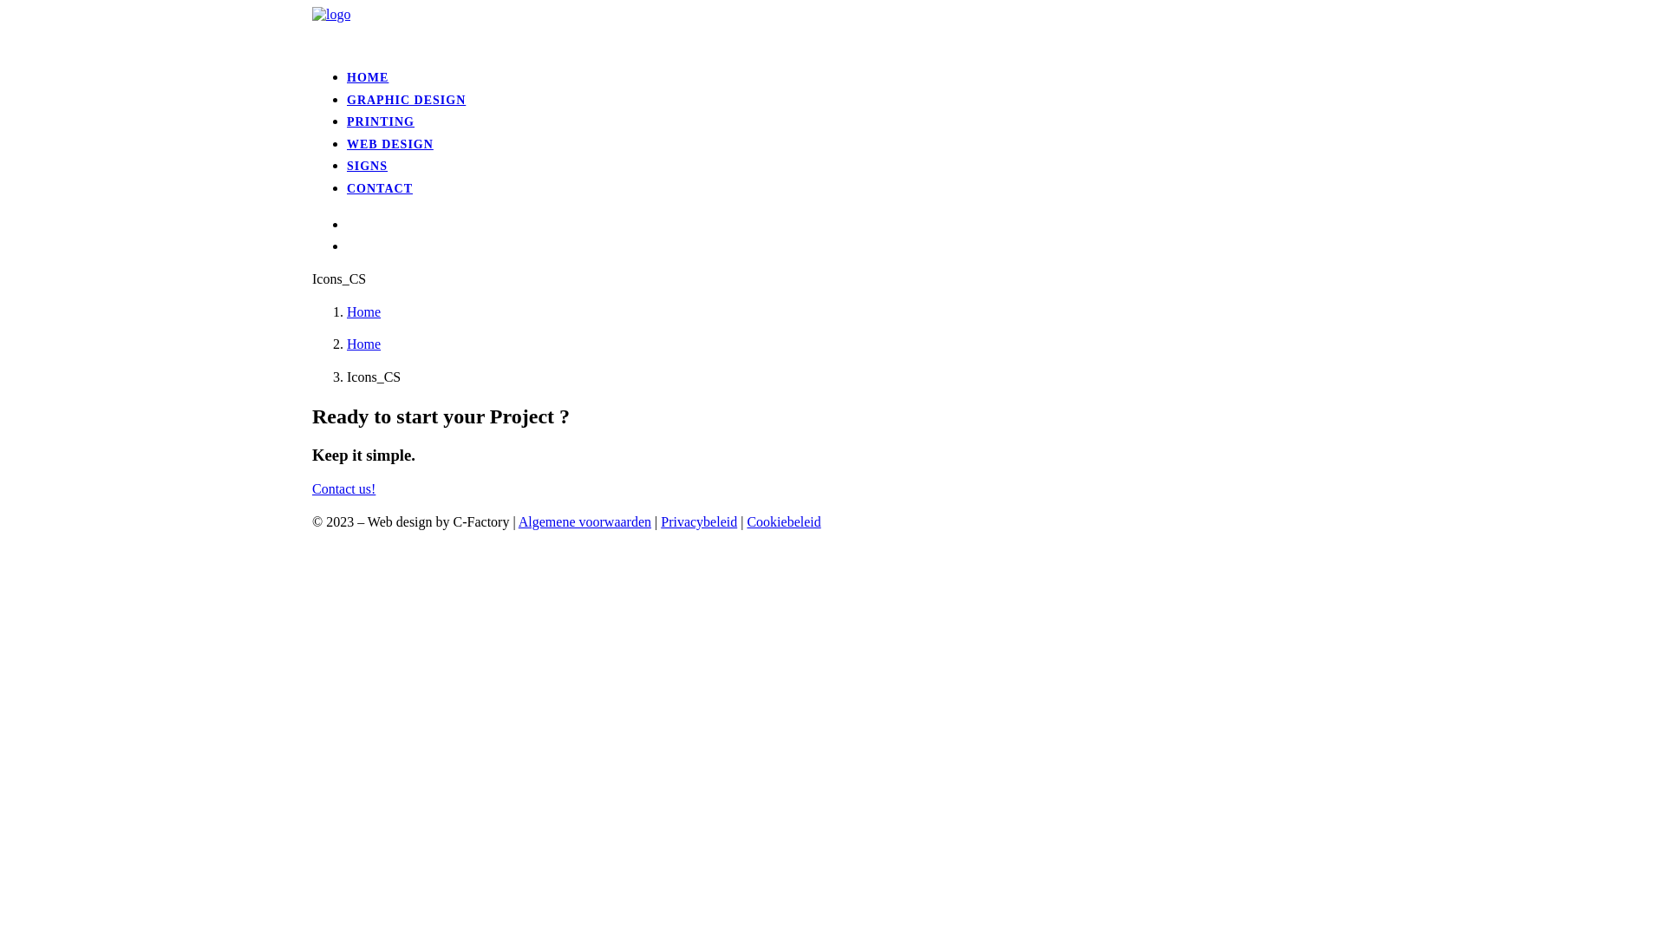 Image resolution: width=1665 pixels, height=937 pixels. Describe the element at coordinates (584, 522) in the screenshot. I see `Algemene voorwaarden` at that location.